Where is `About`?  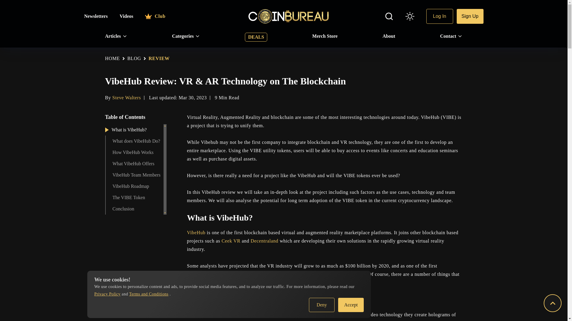
About is located at coordinates (389, 36).